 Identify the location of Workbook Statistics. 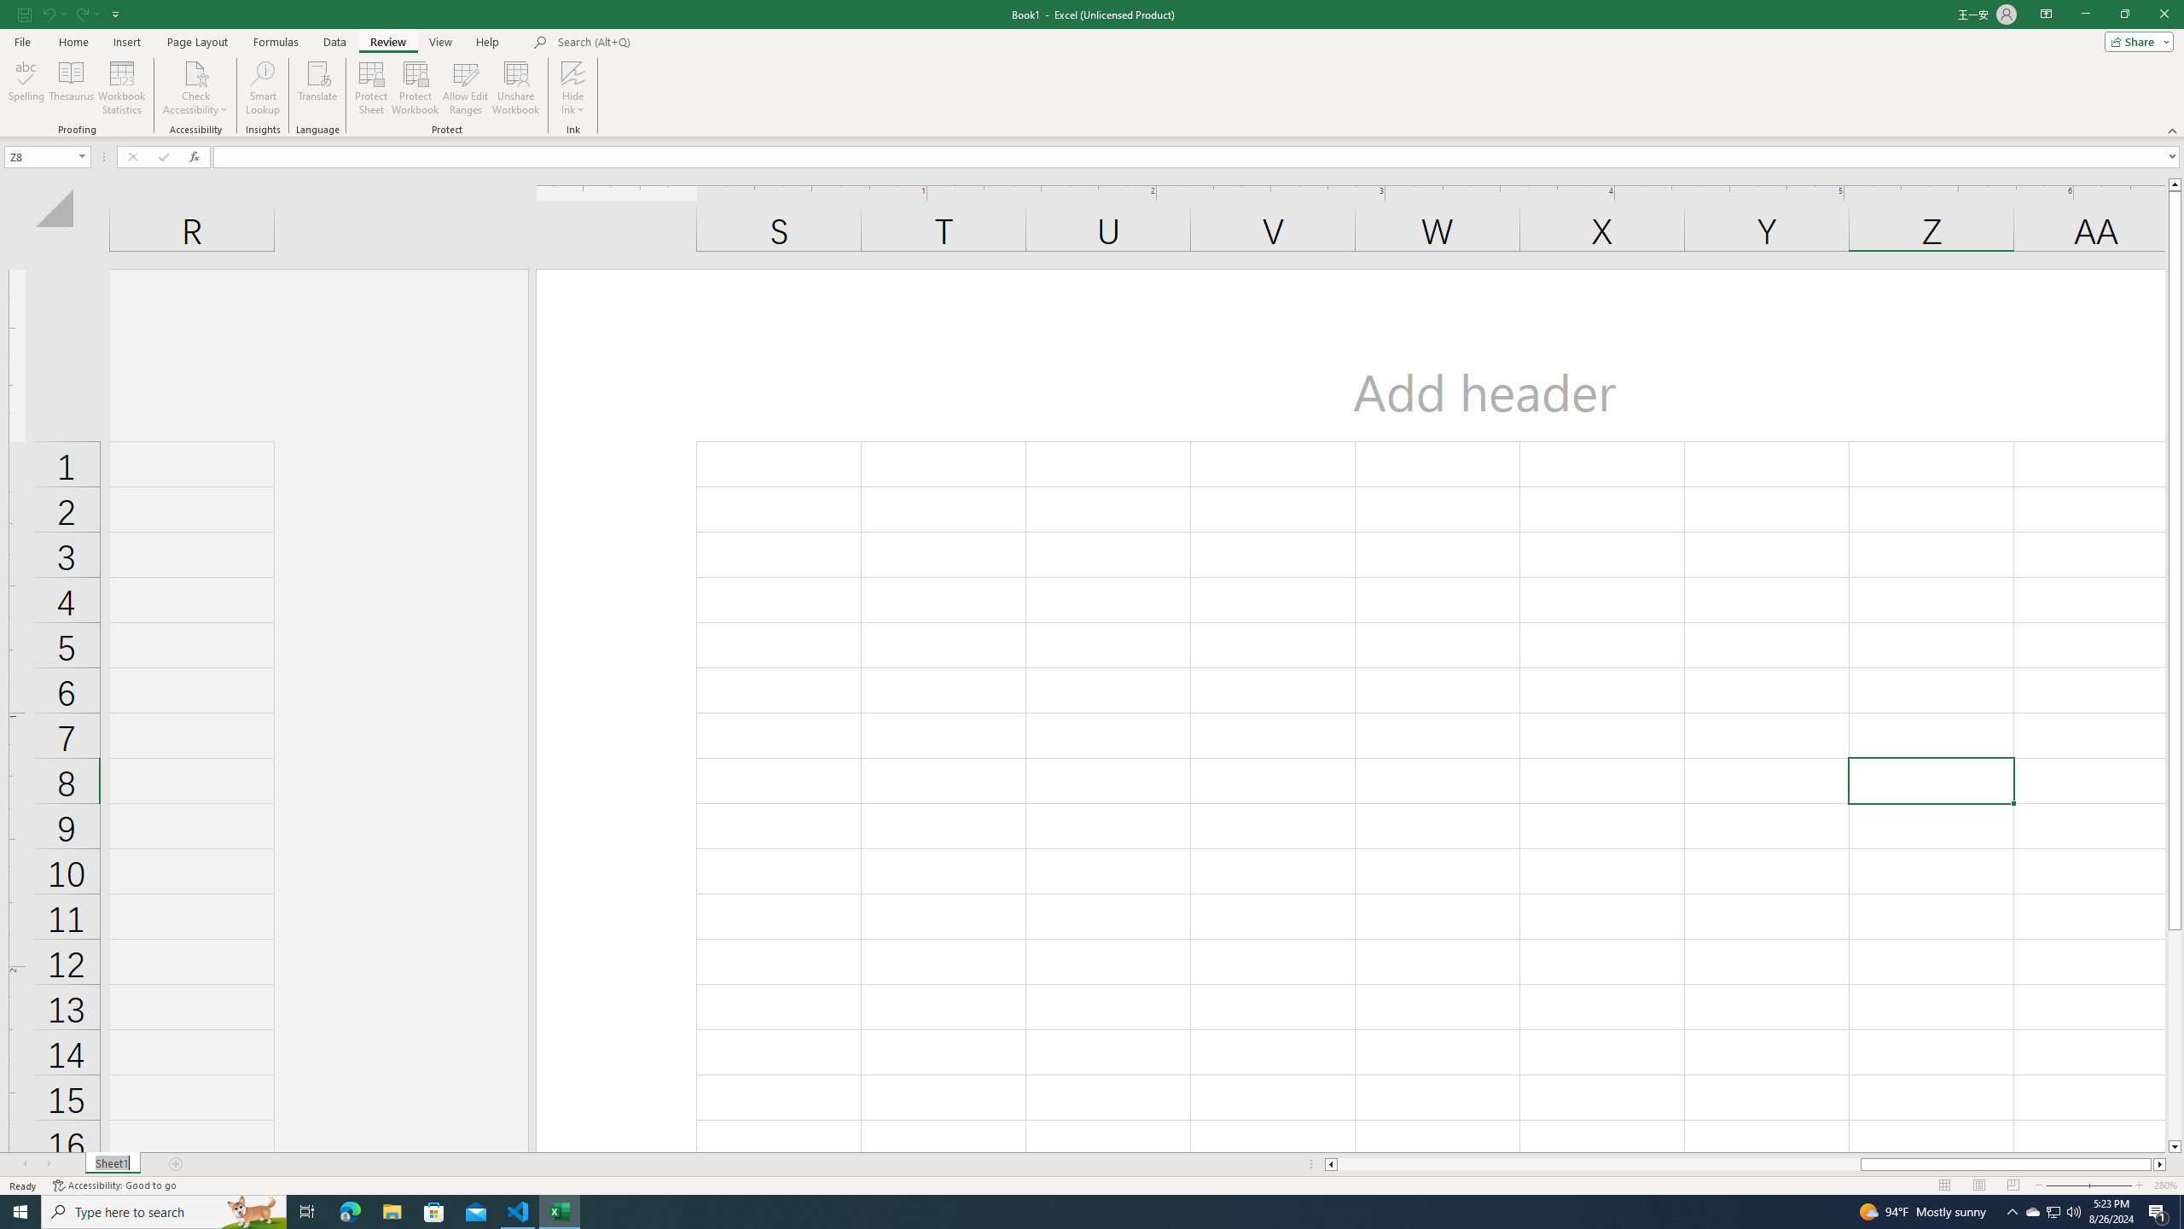
(122, 88).